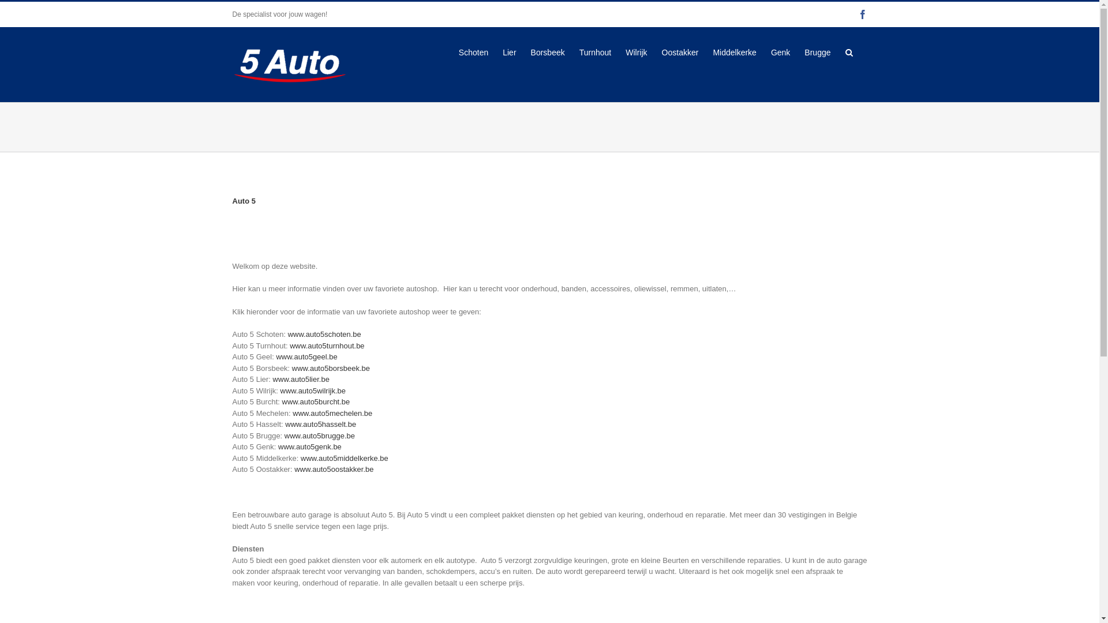 The image size is (1108, 623). I want to click on Lier, so click(509, 52).